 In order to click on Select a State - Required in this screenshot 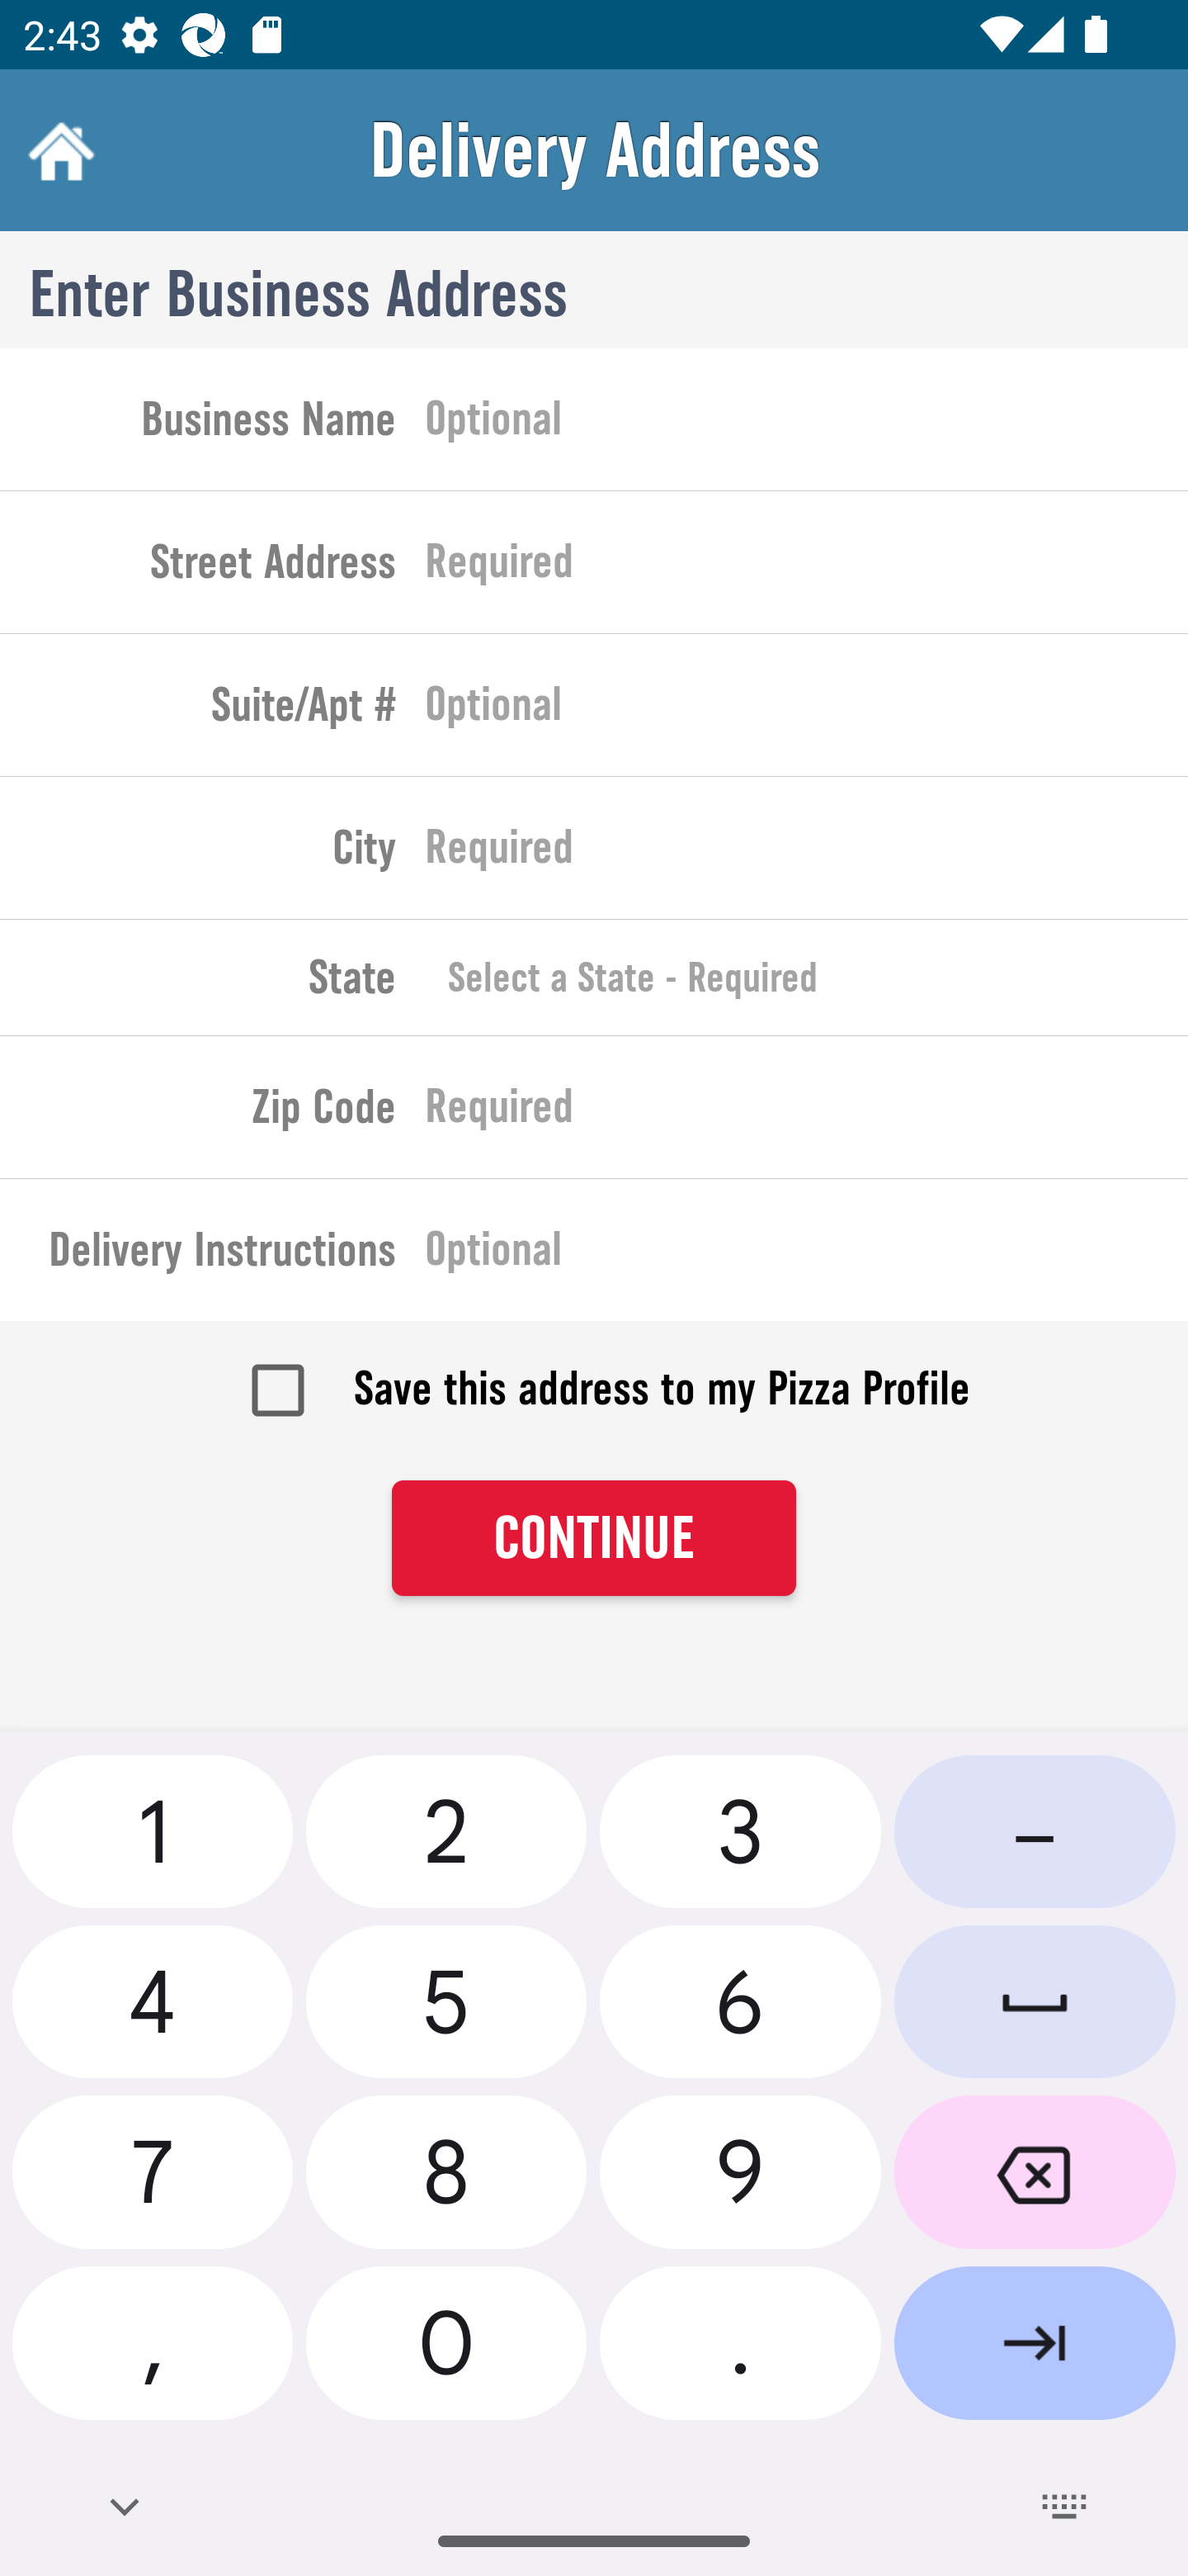, I will do `click(807, 978)`.